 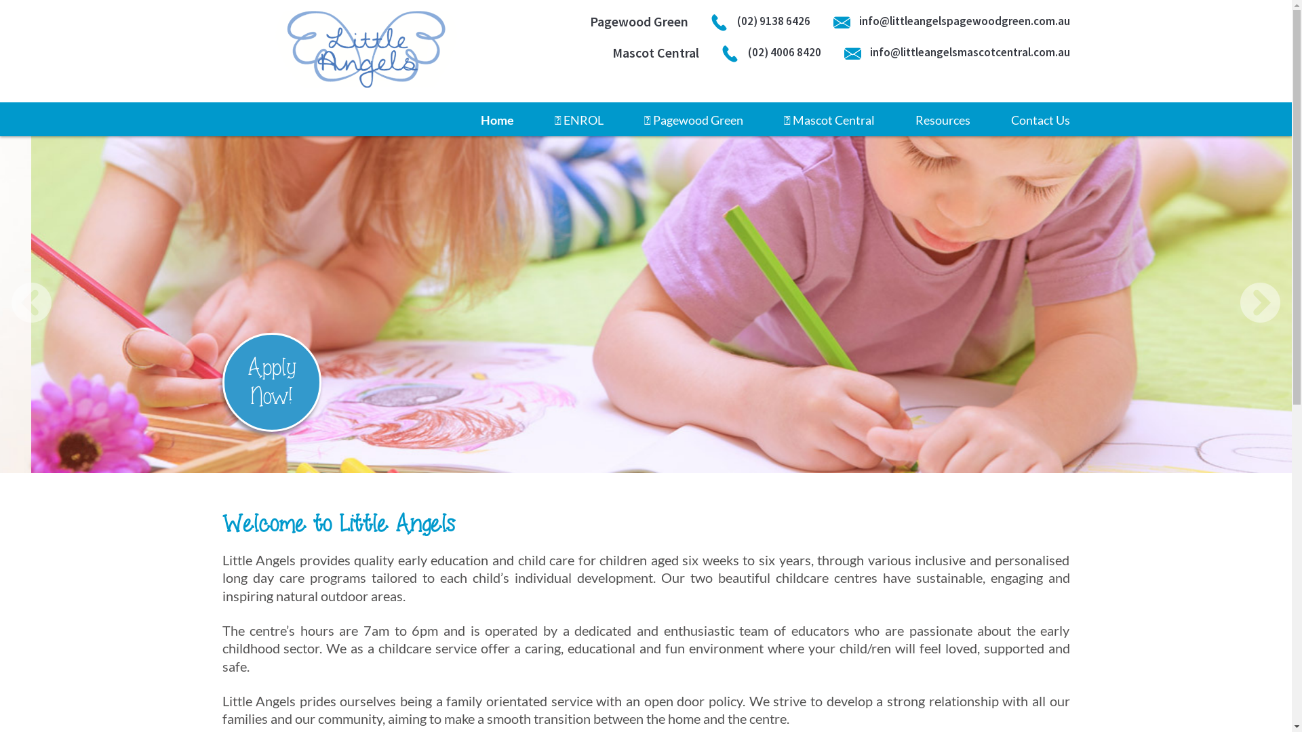 I want to click on Home, so click(x=496, y=119).